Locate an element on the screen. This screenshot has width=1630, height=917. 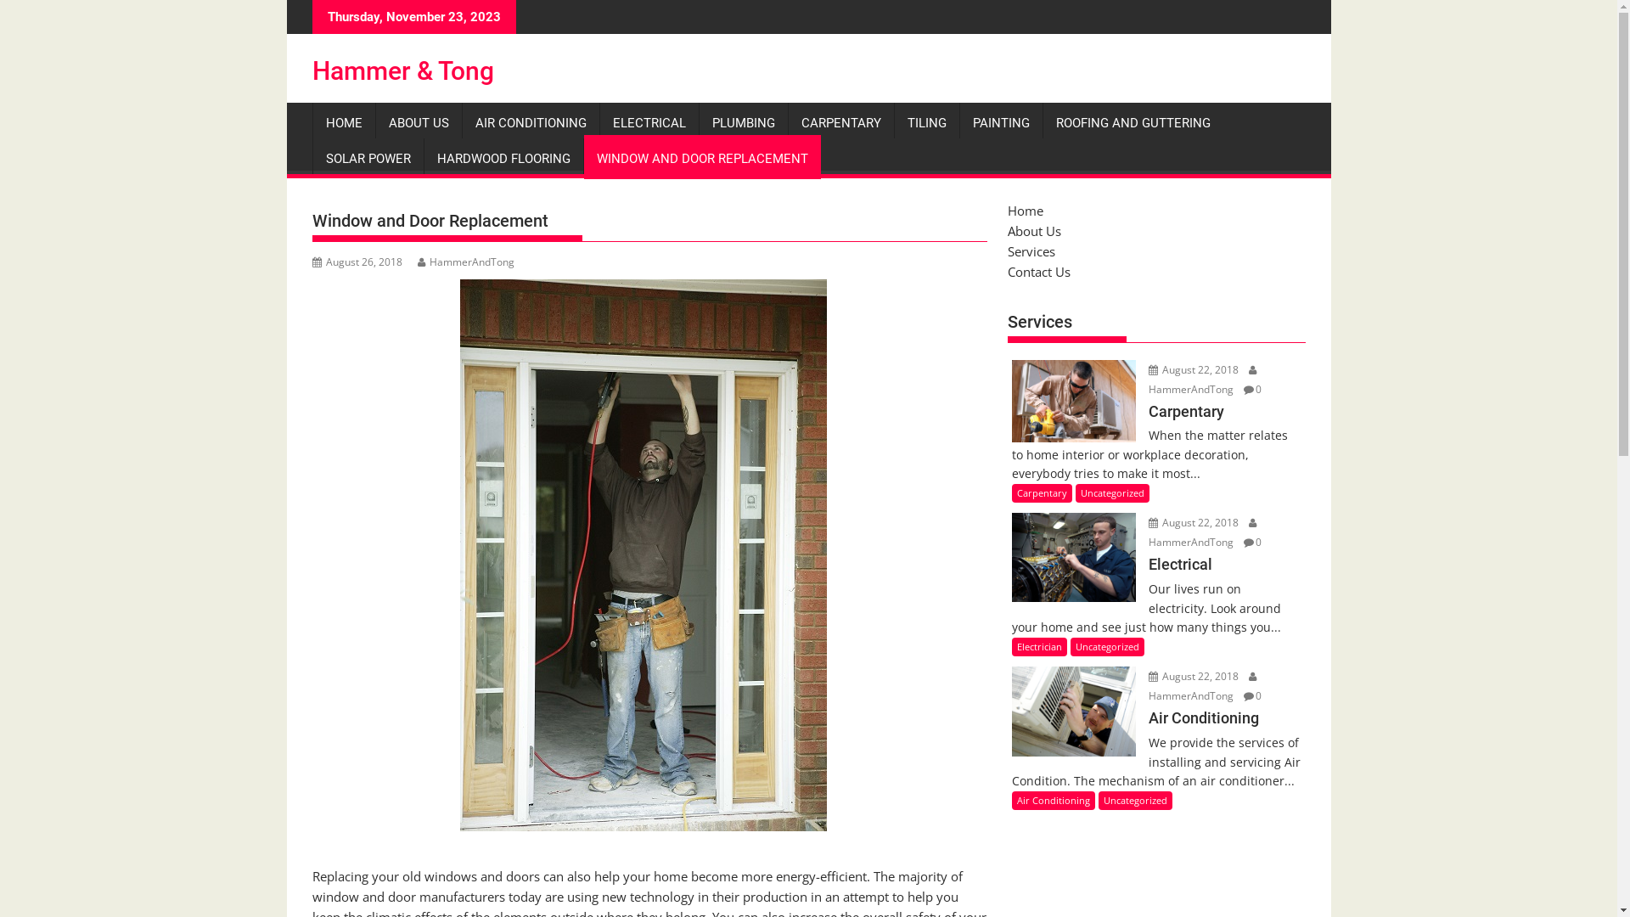
HammerAndTong is located at coordinates (1204, 379).